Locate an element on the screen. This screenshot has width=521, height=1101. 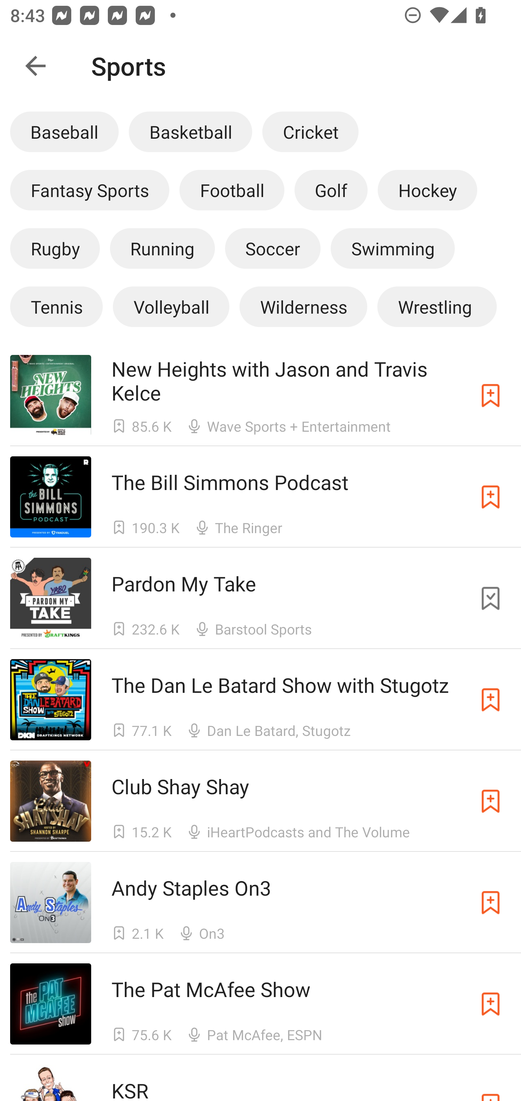
Subscribe is located at coordinates (491, 395).